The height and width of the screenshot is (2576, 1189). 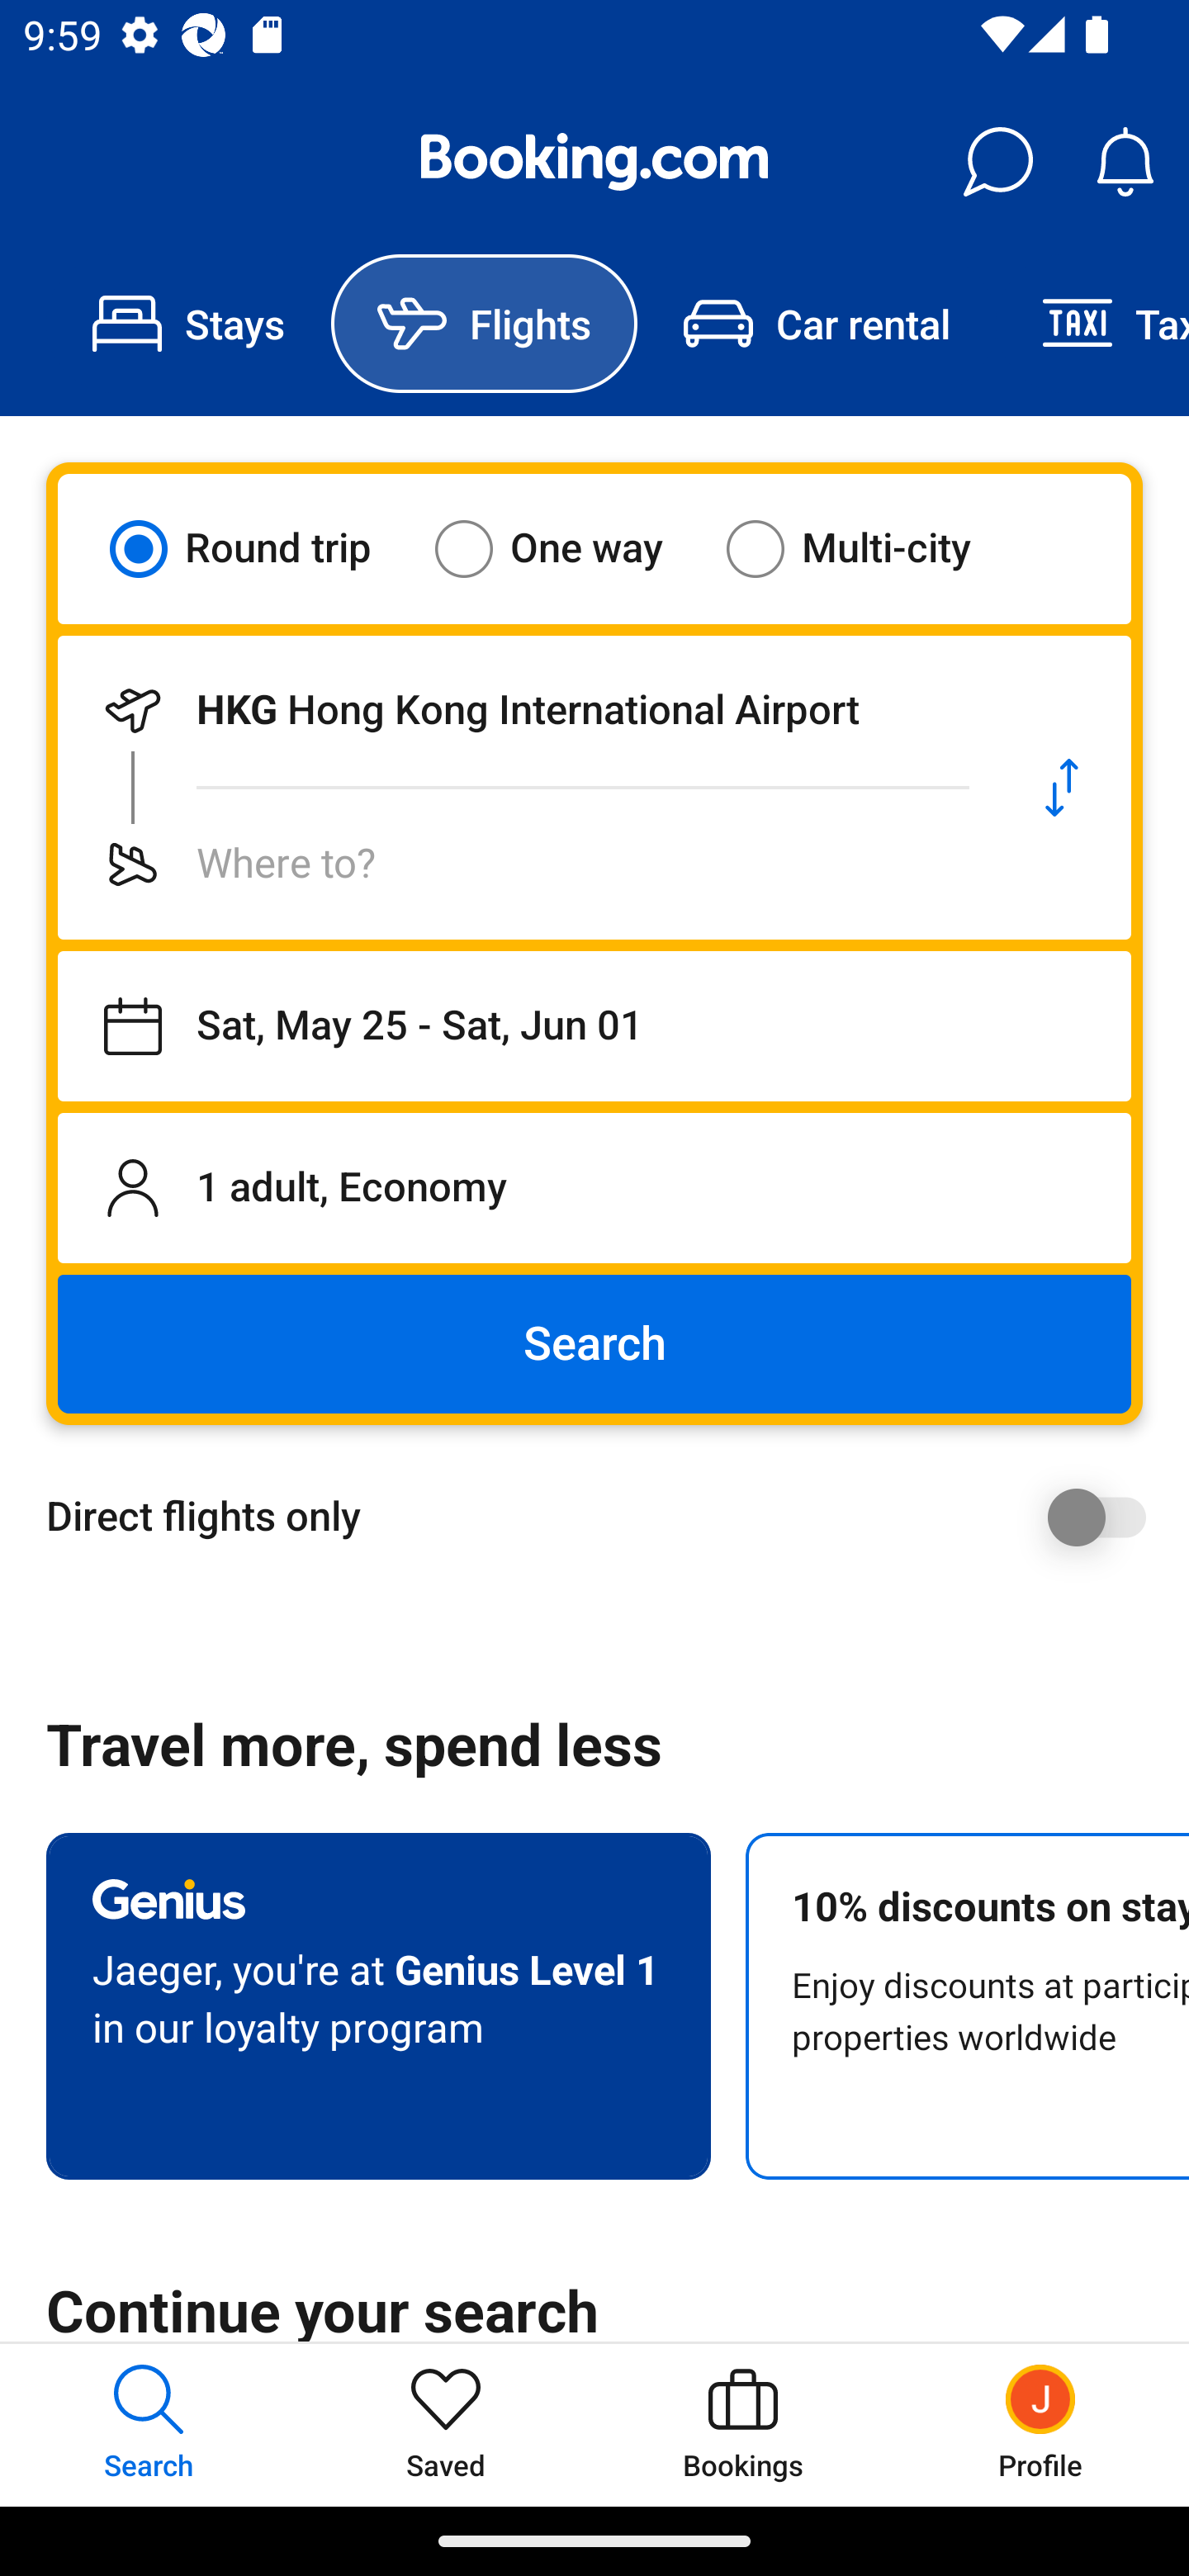 What do you see at coordinates (446, 2424) in the screenshot?
I see `Saved` at bounding box center [446, 2424].